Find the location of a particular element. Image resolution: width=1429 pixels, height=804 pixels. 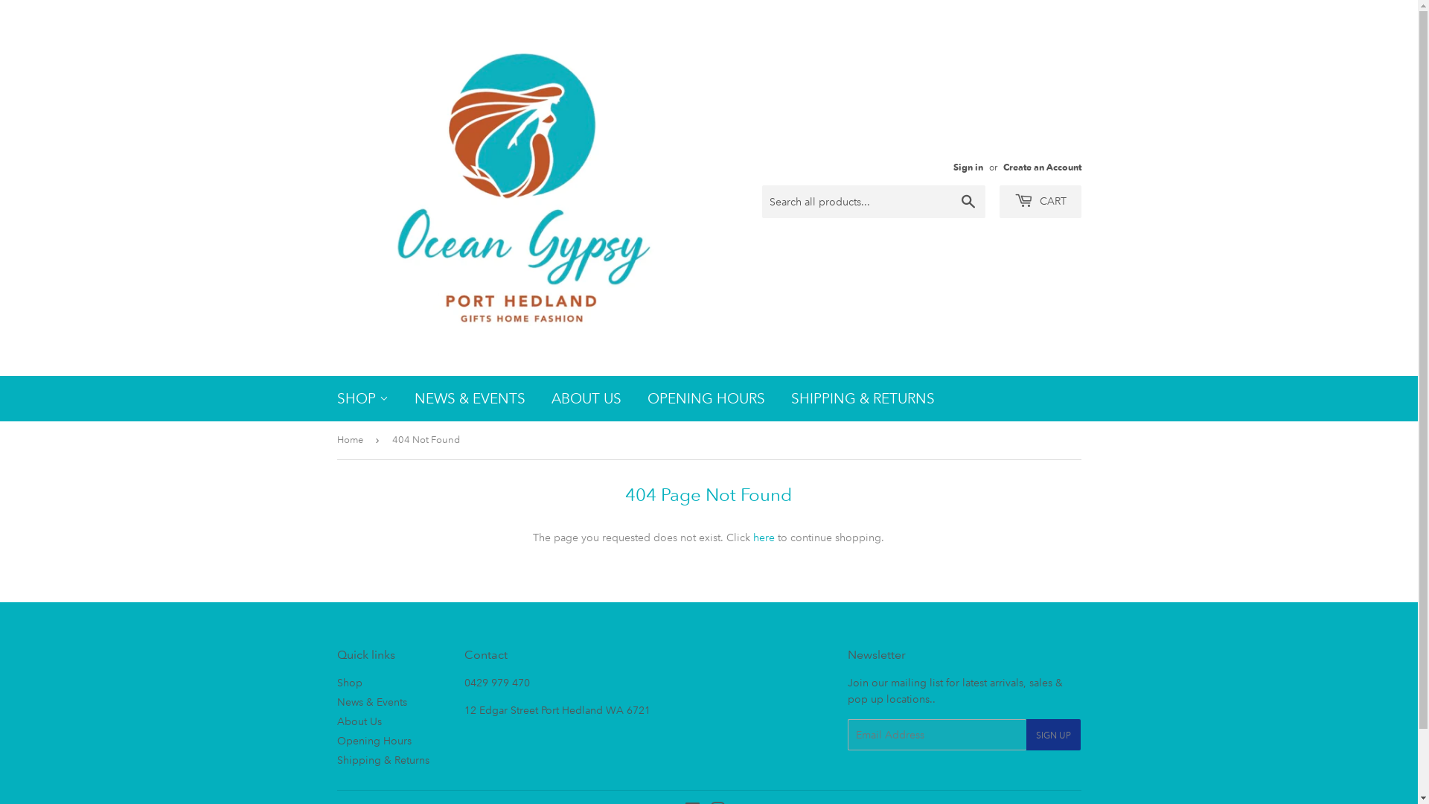

Opening Hours is located at coordinates (374, 741).